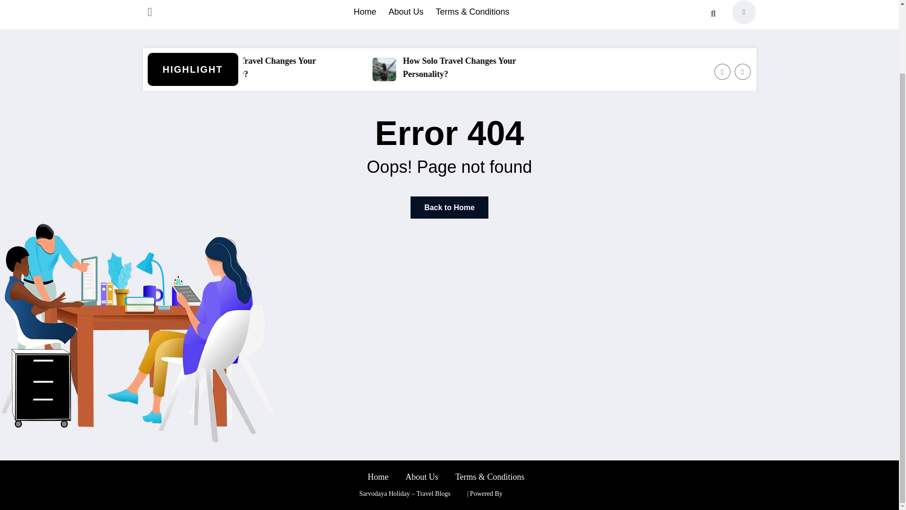 This screenshot has width=906, height=510. What do you see at coordinates (537, 68) in the screenshot?
I see `How Solo Travel Changes Your Personality?` at bounding box center [537, 68].